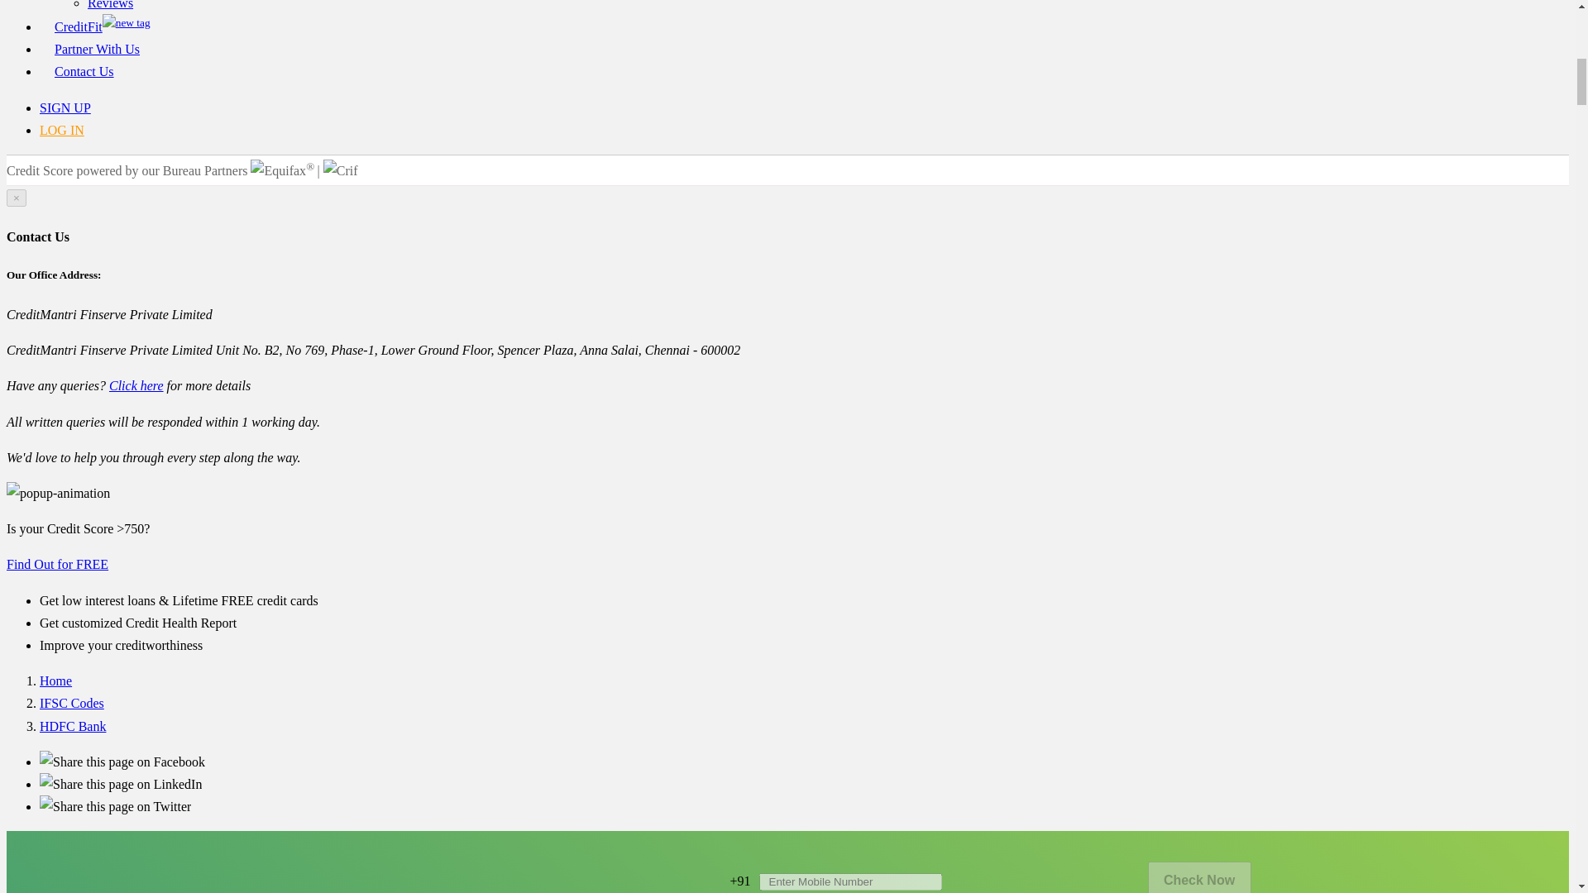 Image resolution: width=1588 pixels, height=893 pixels. What do you see at coordinates (103, 26) in the screenshot?
I see `CreditFit` at bounding box center [103, 26].